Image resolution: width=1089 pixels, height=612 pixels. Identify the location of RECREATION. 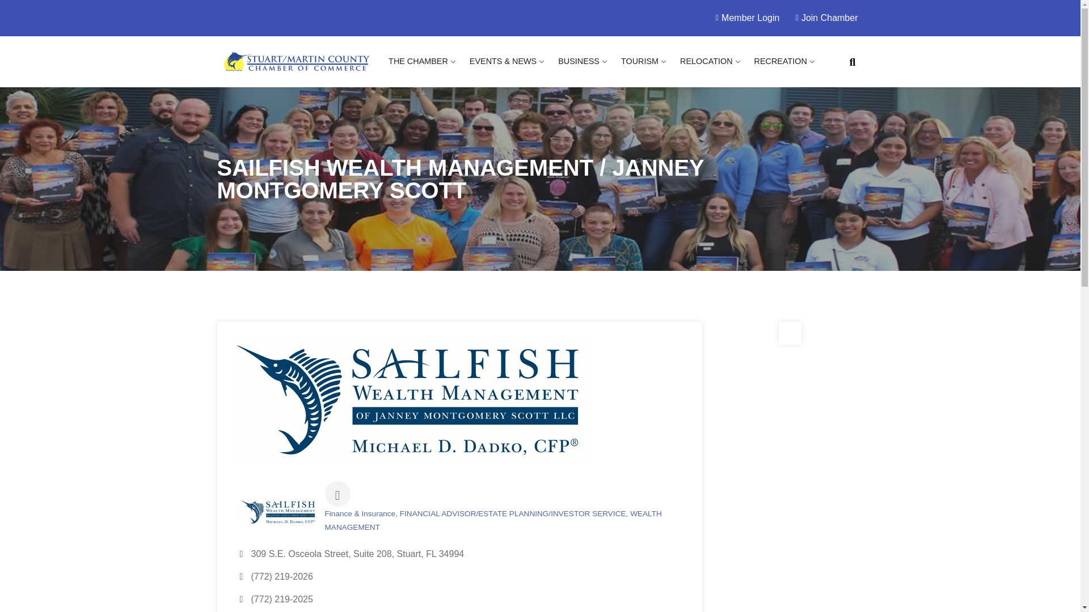
(780, 61).